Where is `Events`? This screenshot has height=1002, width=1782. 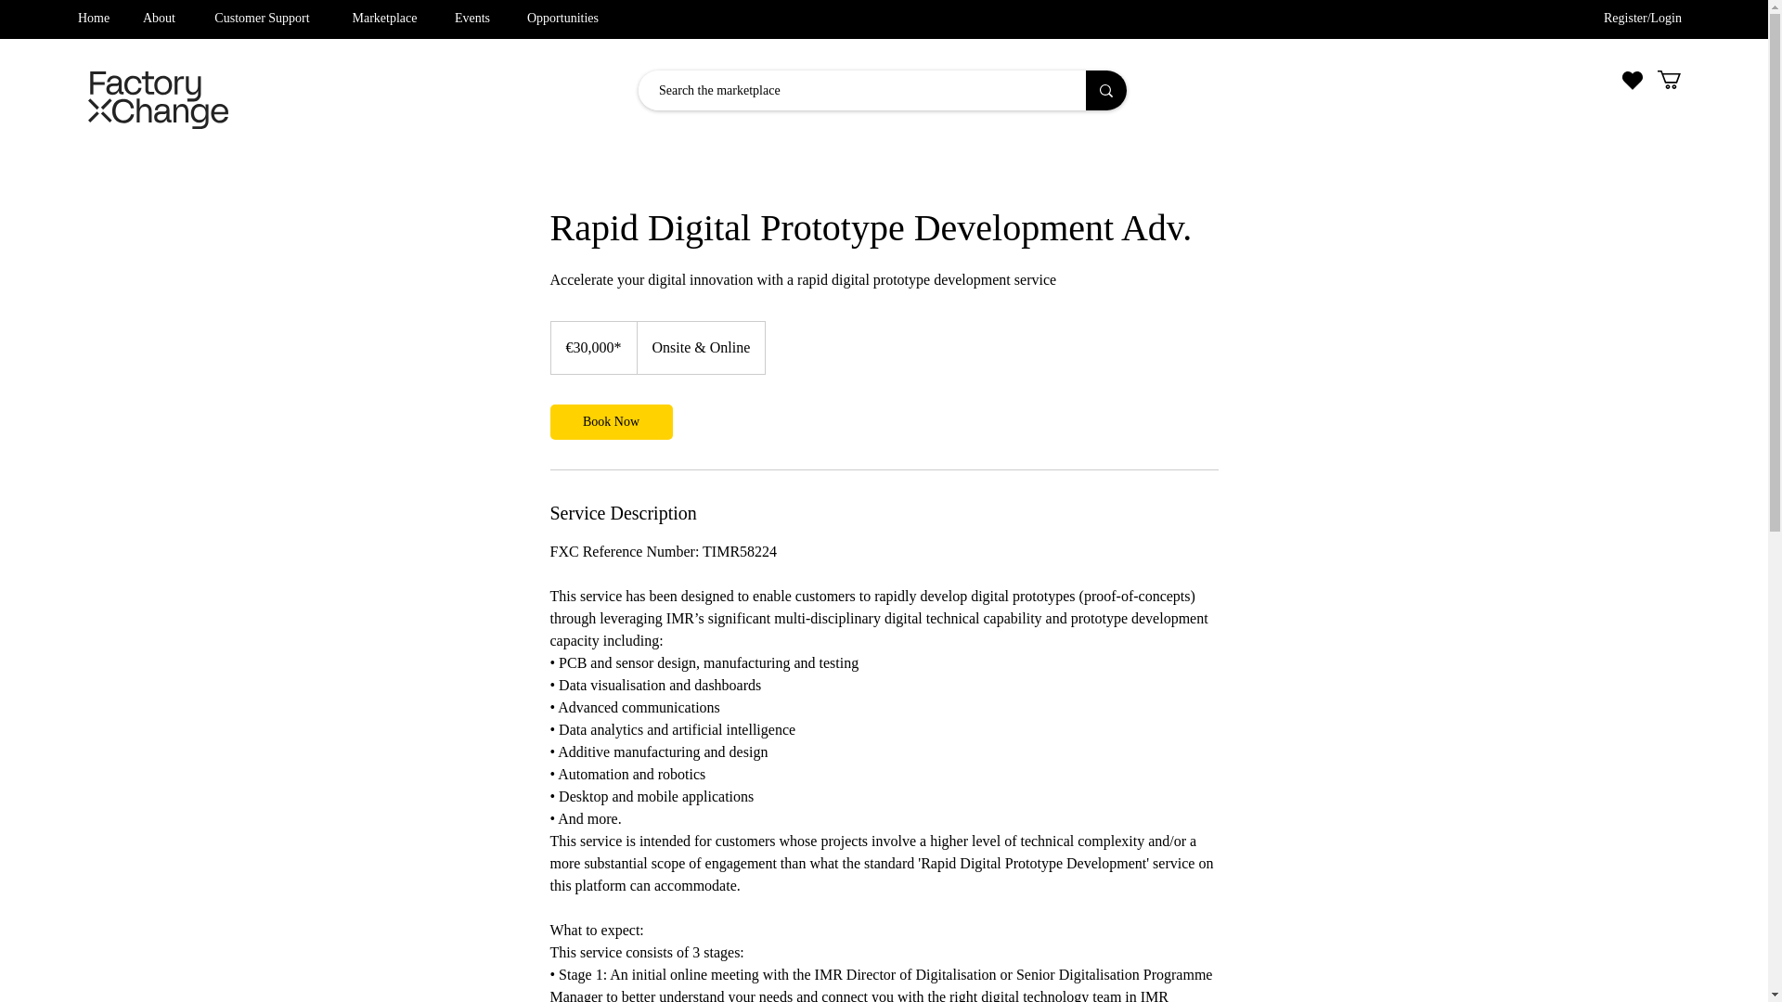 Events is located at coordinates (471, 19).